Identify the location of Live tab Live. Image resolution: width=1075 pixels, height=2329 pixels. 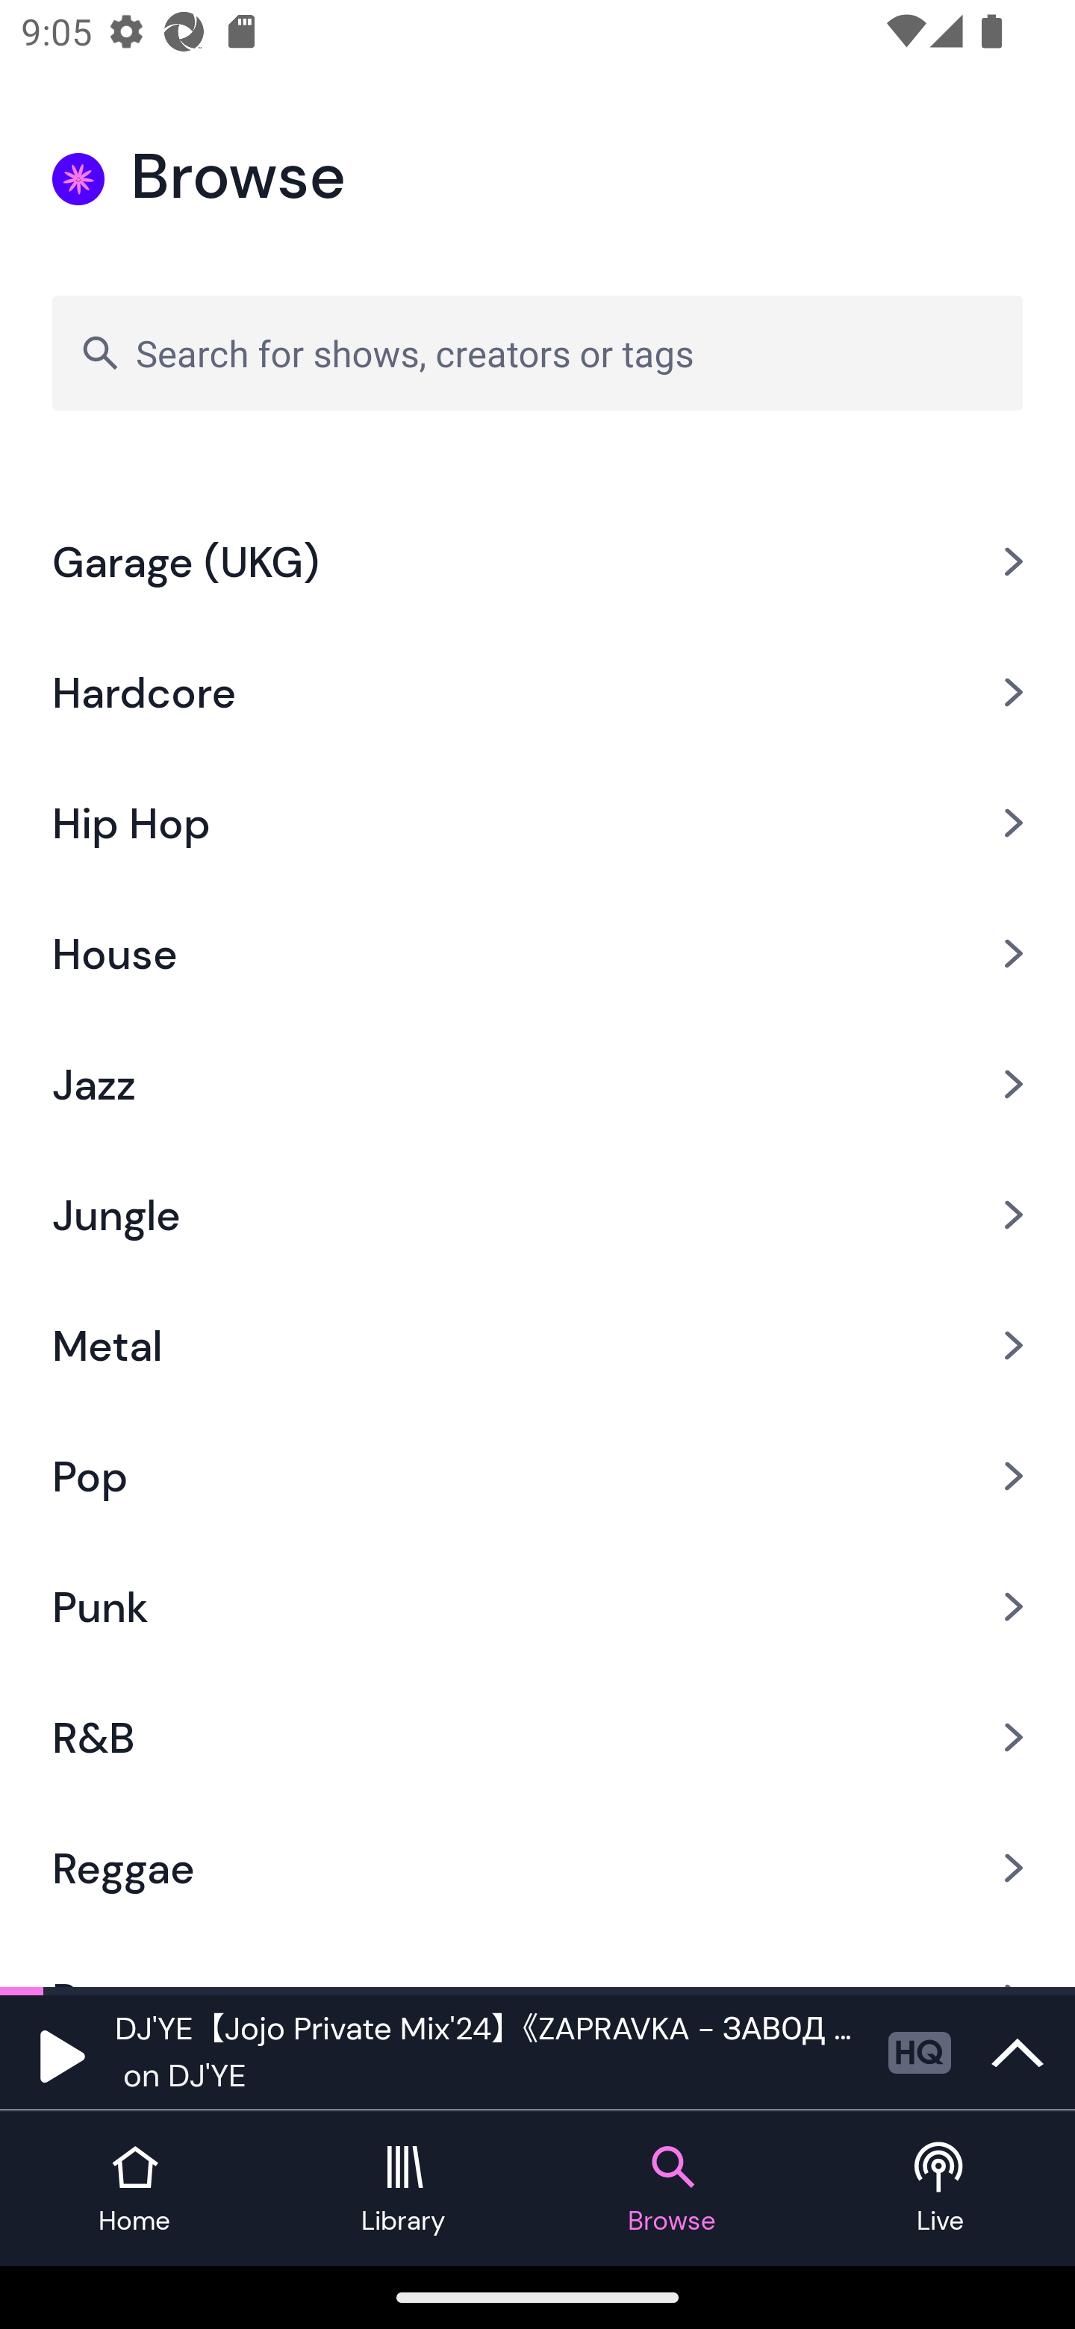
(941, 2189).